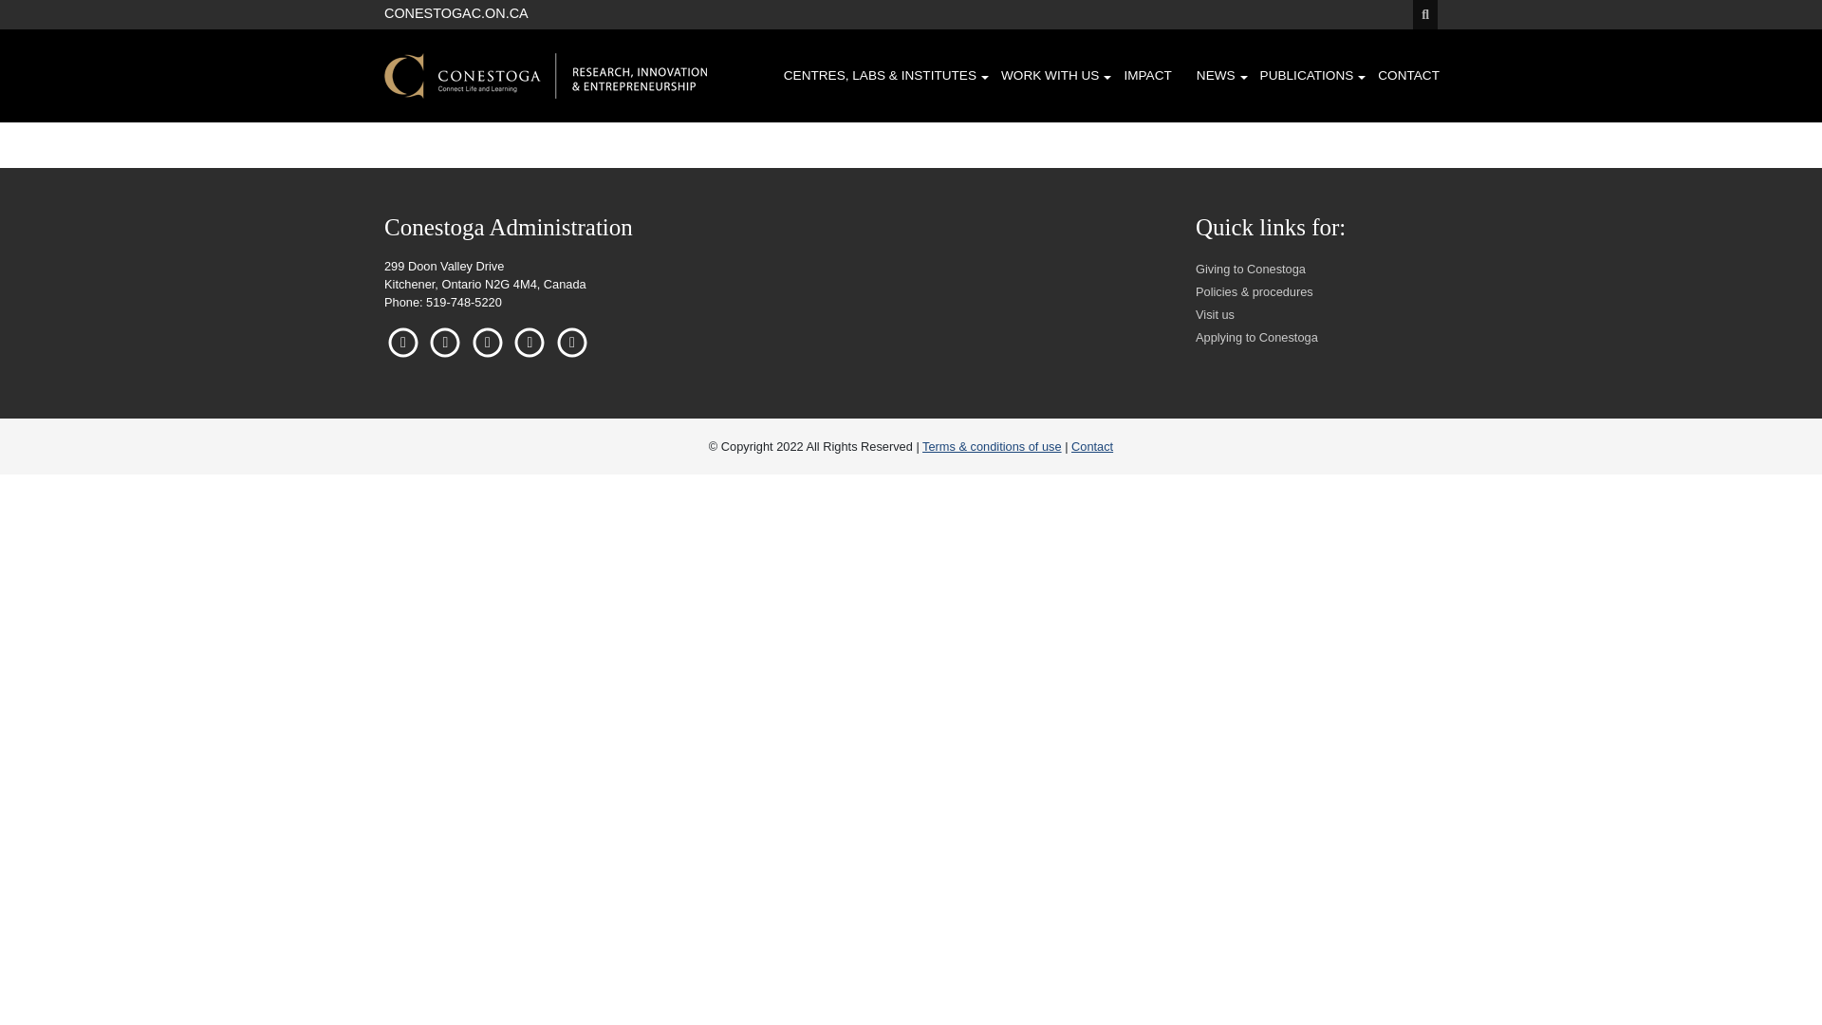 This screenshot has width=1822, height=1025. Describe the element at coordinates (1091, 446) in the screenshot. I see `Contact` at that location.